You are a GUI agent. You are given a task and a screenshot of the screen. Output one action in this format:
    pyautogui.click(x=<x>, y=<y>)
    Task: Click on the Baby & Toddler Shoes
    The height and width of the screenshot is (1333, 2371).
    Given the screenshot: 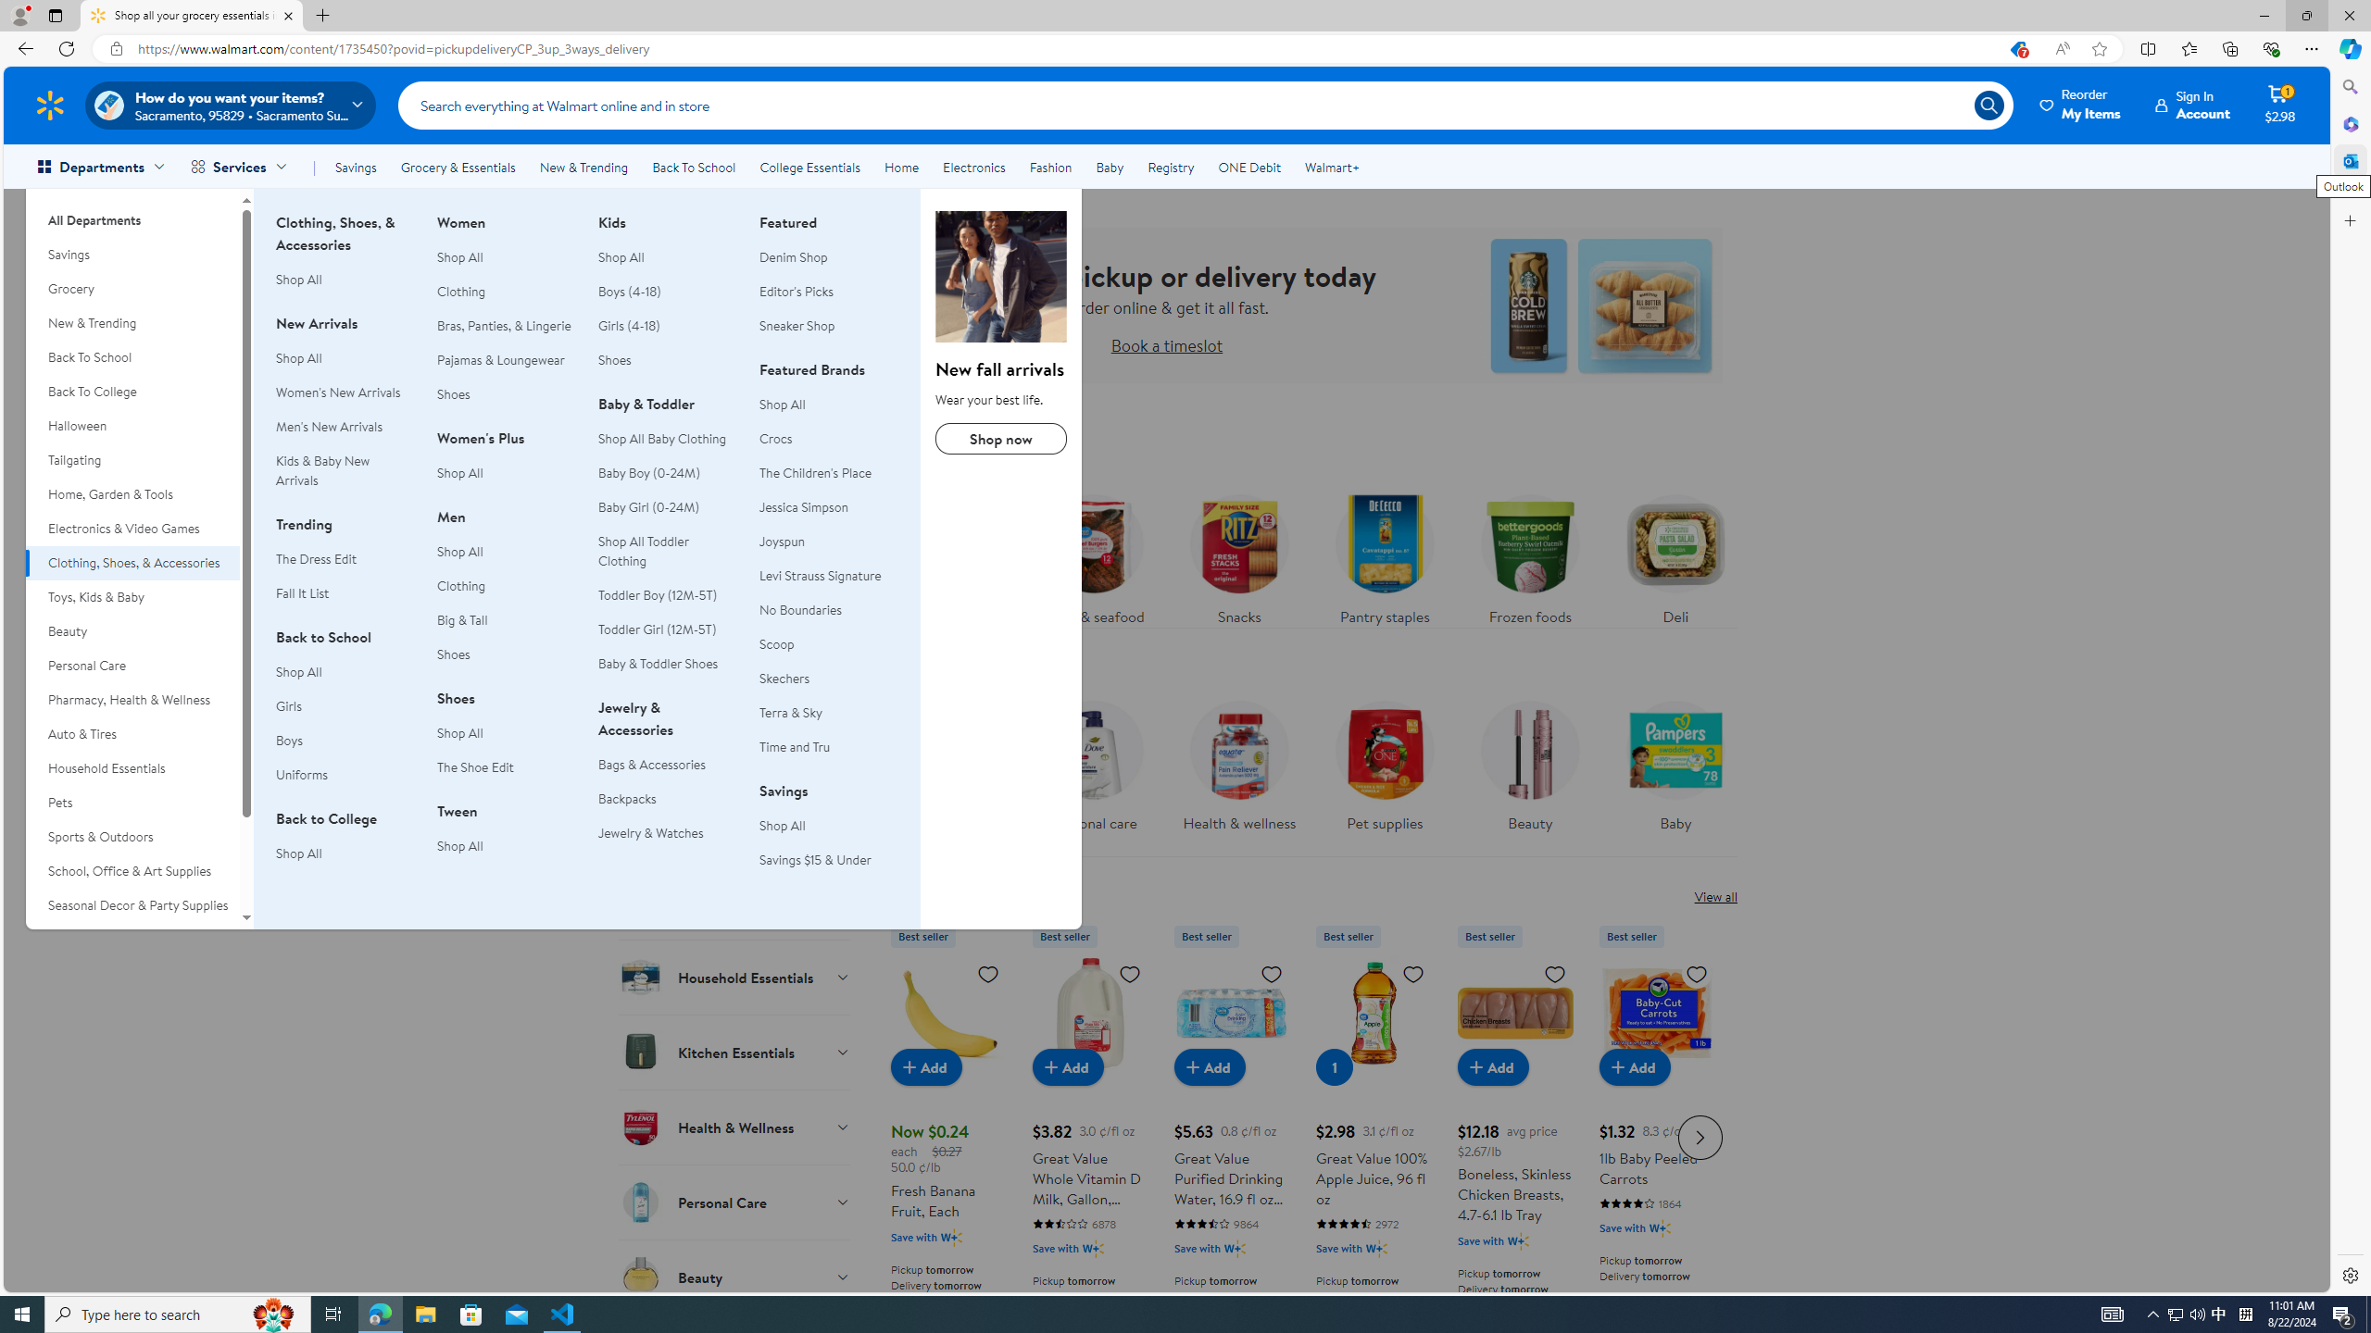 What is the action you would take?
    pyautogui.click(x=658, y=664)
    